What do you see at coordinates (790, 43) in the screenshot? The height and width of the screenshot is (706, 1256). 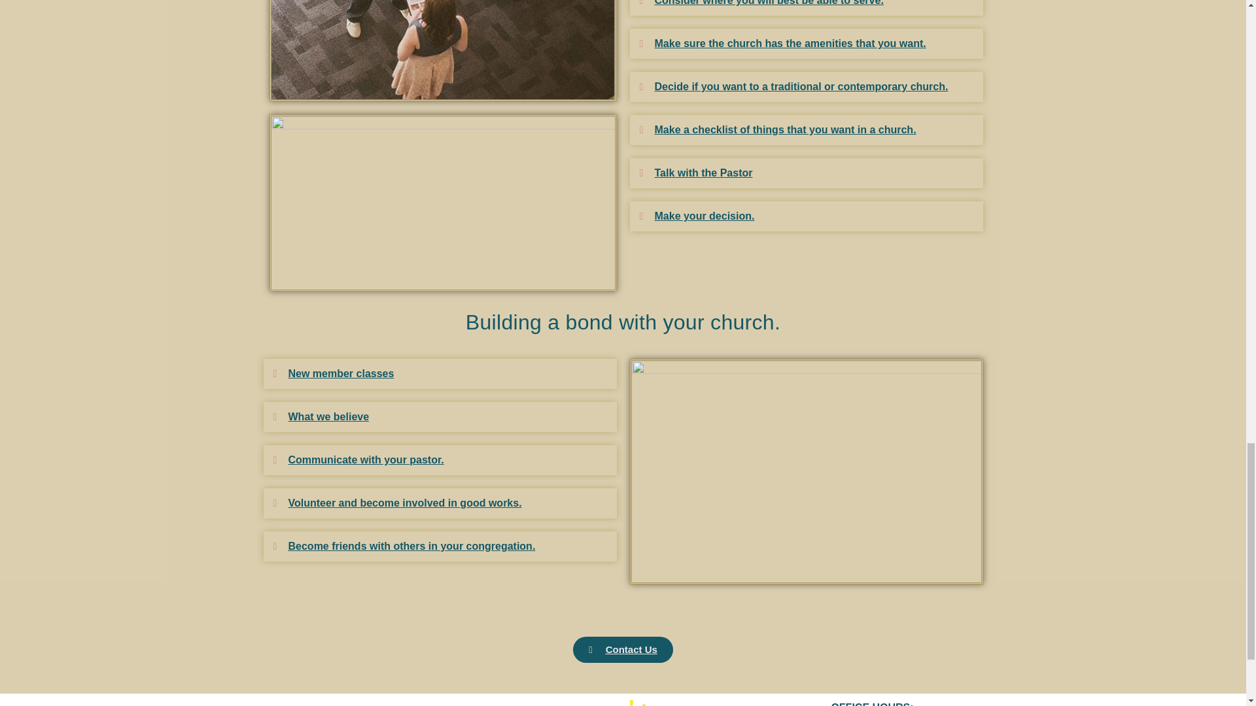 I see `Make sure the church has the amenities that you want.` at bounding box center [790, 43].